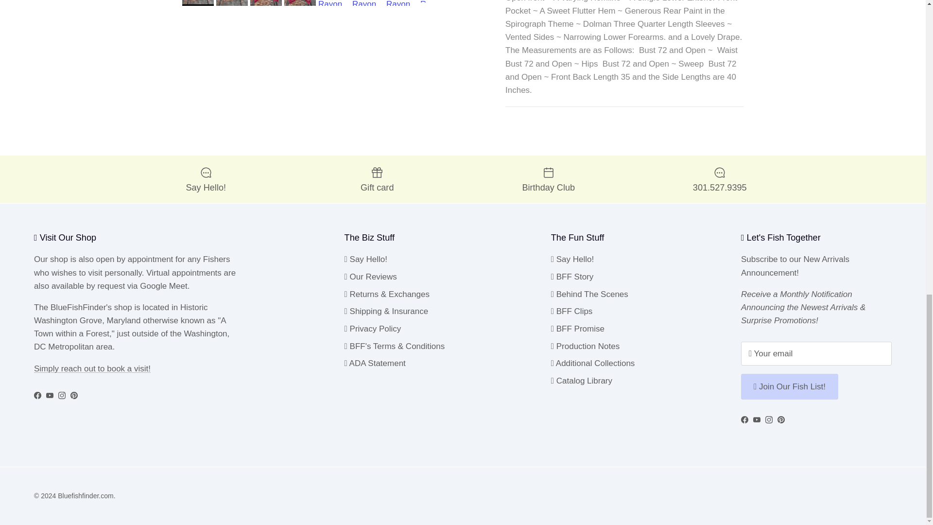 The width and height of the screenshot is (933, 525). Describe the element at coordinates (74, 395) in the screenshot. I see `Bluefishfinder.com on Pinterest` at that location.